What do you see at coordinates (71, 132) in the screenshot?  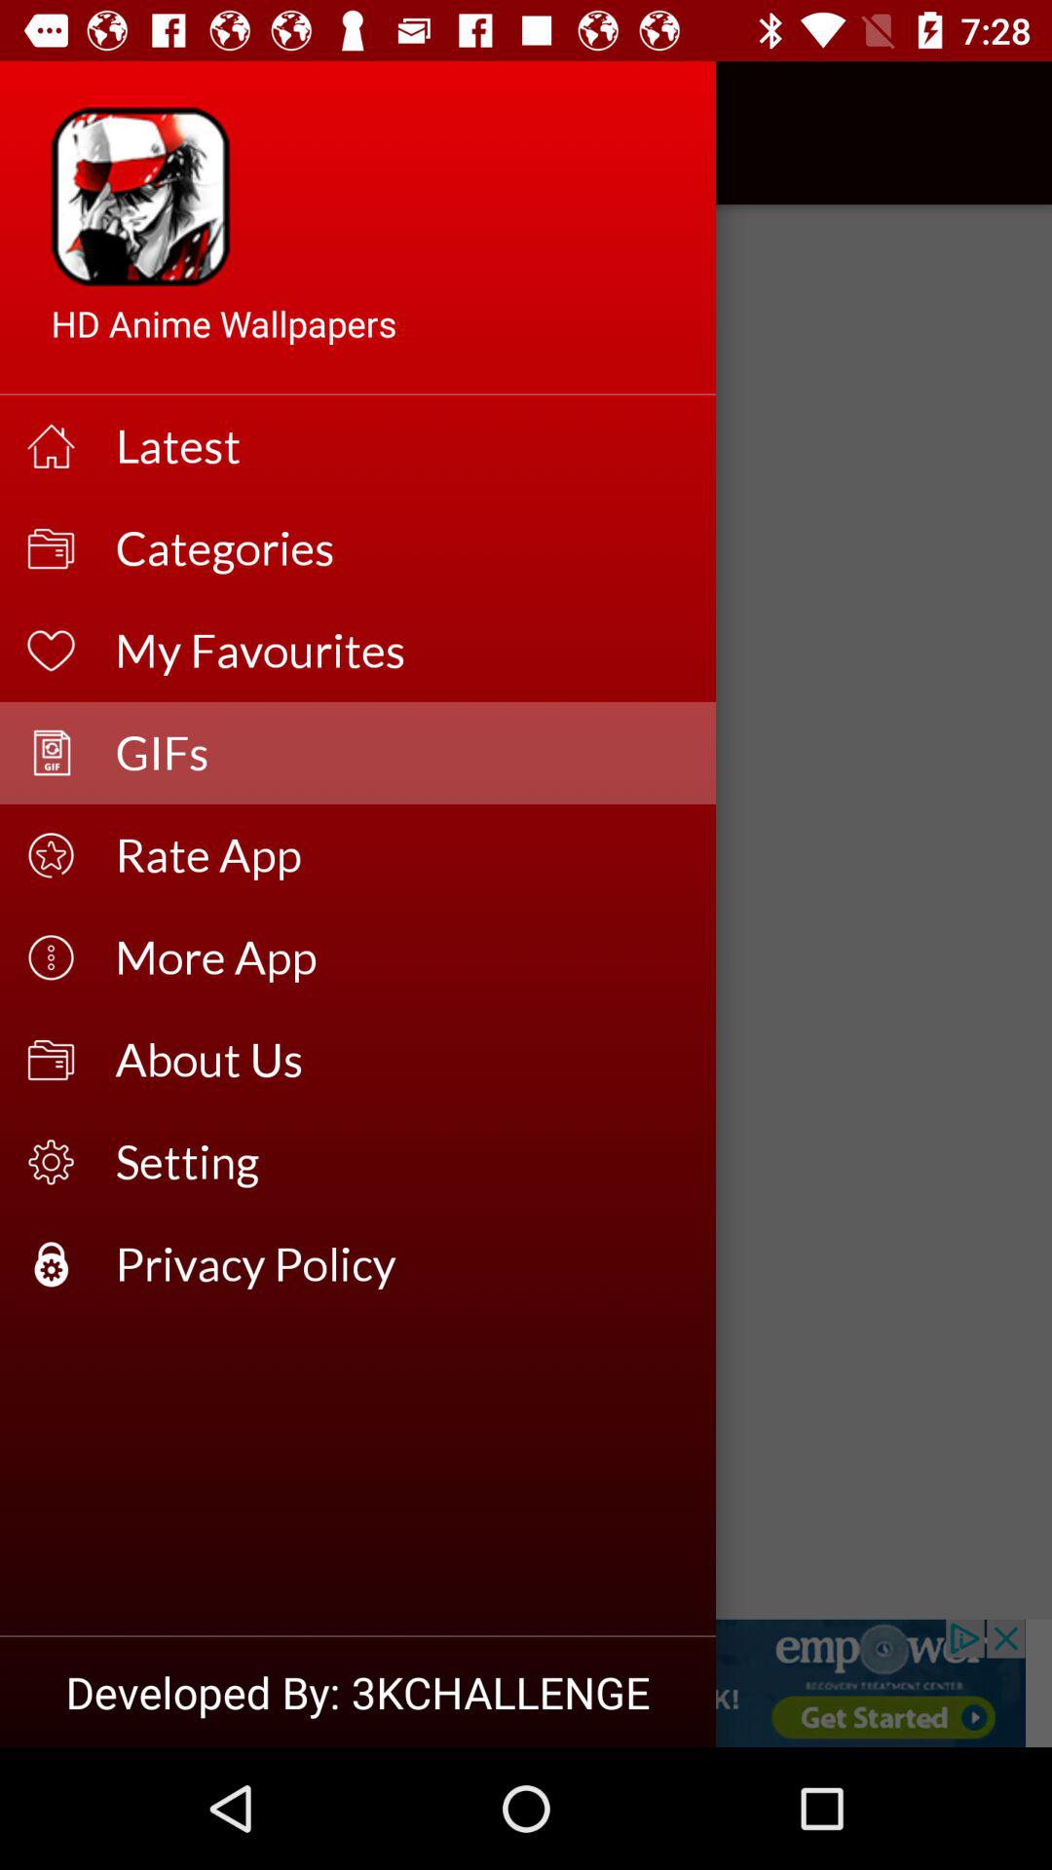 I see `click icon to the left of gif icon` at bounding box center [71, 132].